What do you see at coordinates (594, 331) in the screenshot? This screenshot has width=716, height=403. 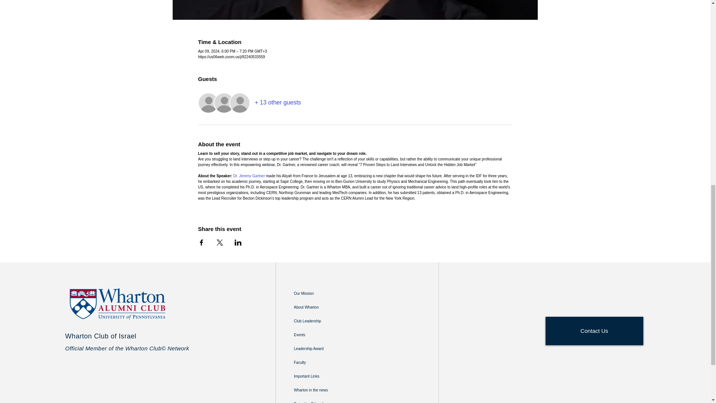 I see `Contact Us` at bounding box center [594, 331].